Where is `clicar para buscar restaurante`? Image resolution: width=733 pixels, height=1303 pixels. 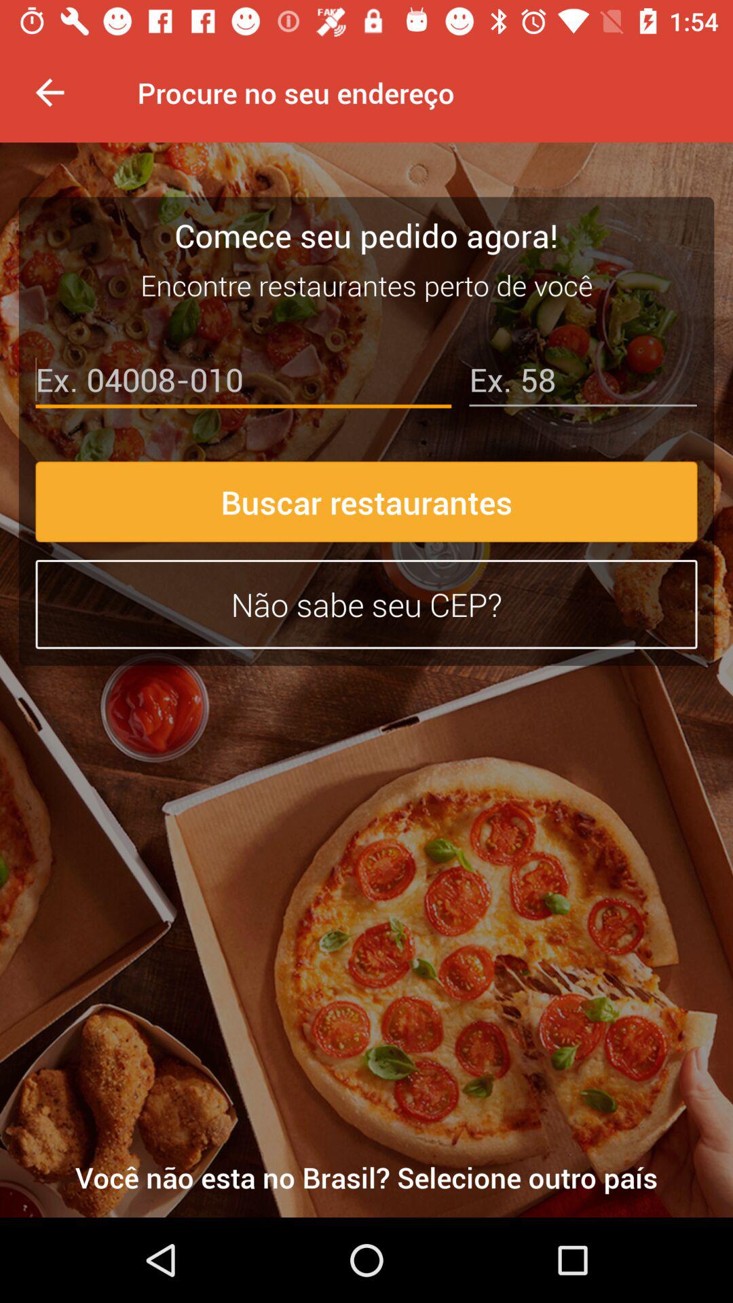
clicar para buscar restaurante is located at coordinates (243, 383).